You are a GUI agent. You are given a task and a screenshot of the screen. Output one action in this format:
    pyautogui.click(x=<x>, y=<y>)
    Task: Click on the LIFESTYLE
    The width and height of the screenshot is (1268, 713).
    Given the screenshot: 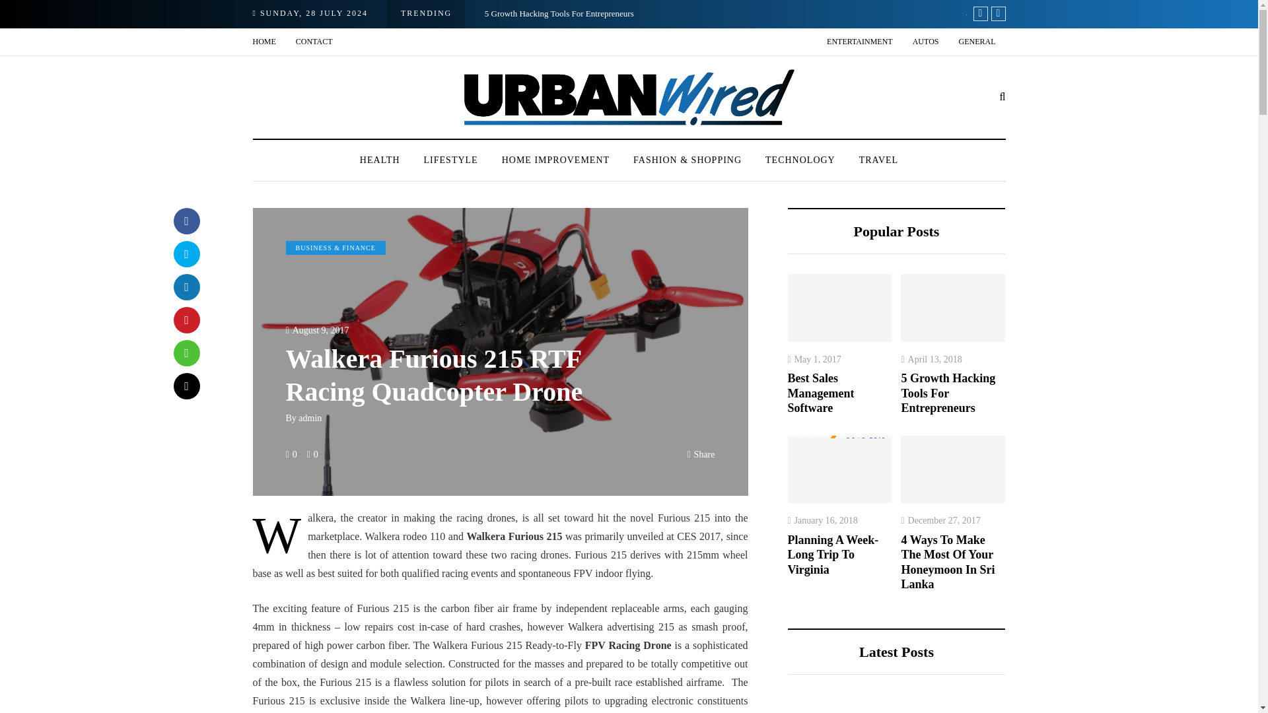 What is the action you would take?
    pyautogui.click(x=450, y=160)
    